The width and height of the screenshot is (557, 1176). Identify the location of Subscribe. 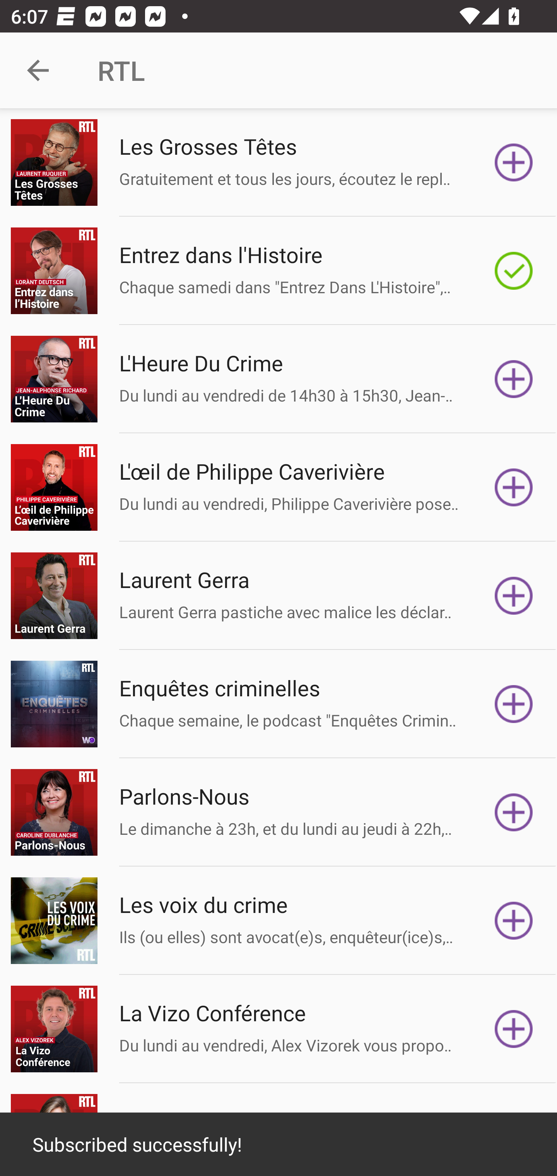
(514, 812).